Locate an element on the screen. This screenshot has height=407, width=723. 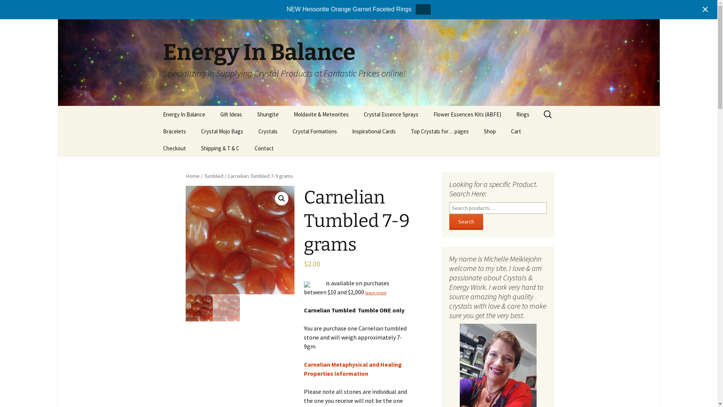
Flower Essences Kits (ABFE) is located at coordinates (467, 115).